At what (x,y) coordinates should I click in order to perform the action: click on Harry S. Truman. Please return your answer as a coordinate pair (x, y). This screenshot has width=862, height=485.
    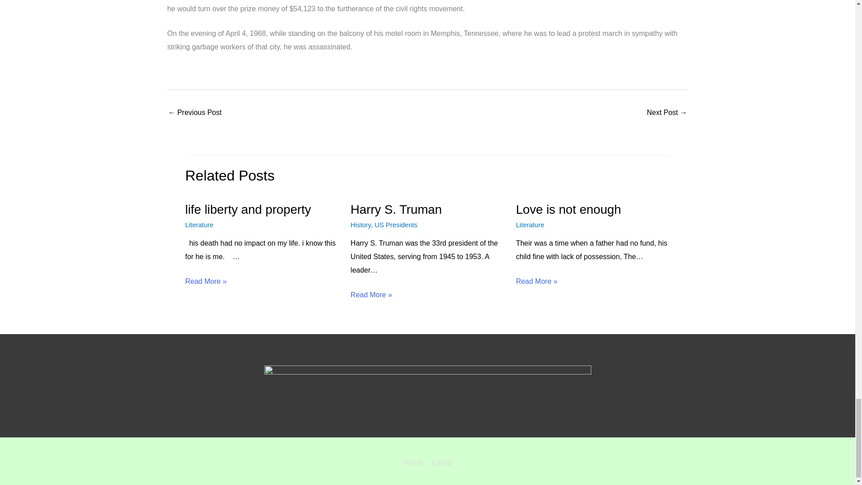
    Looking at the image, I should click on (396, 209).